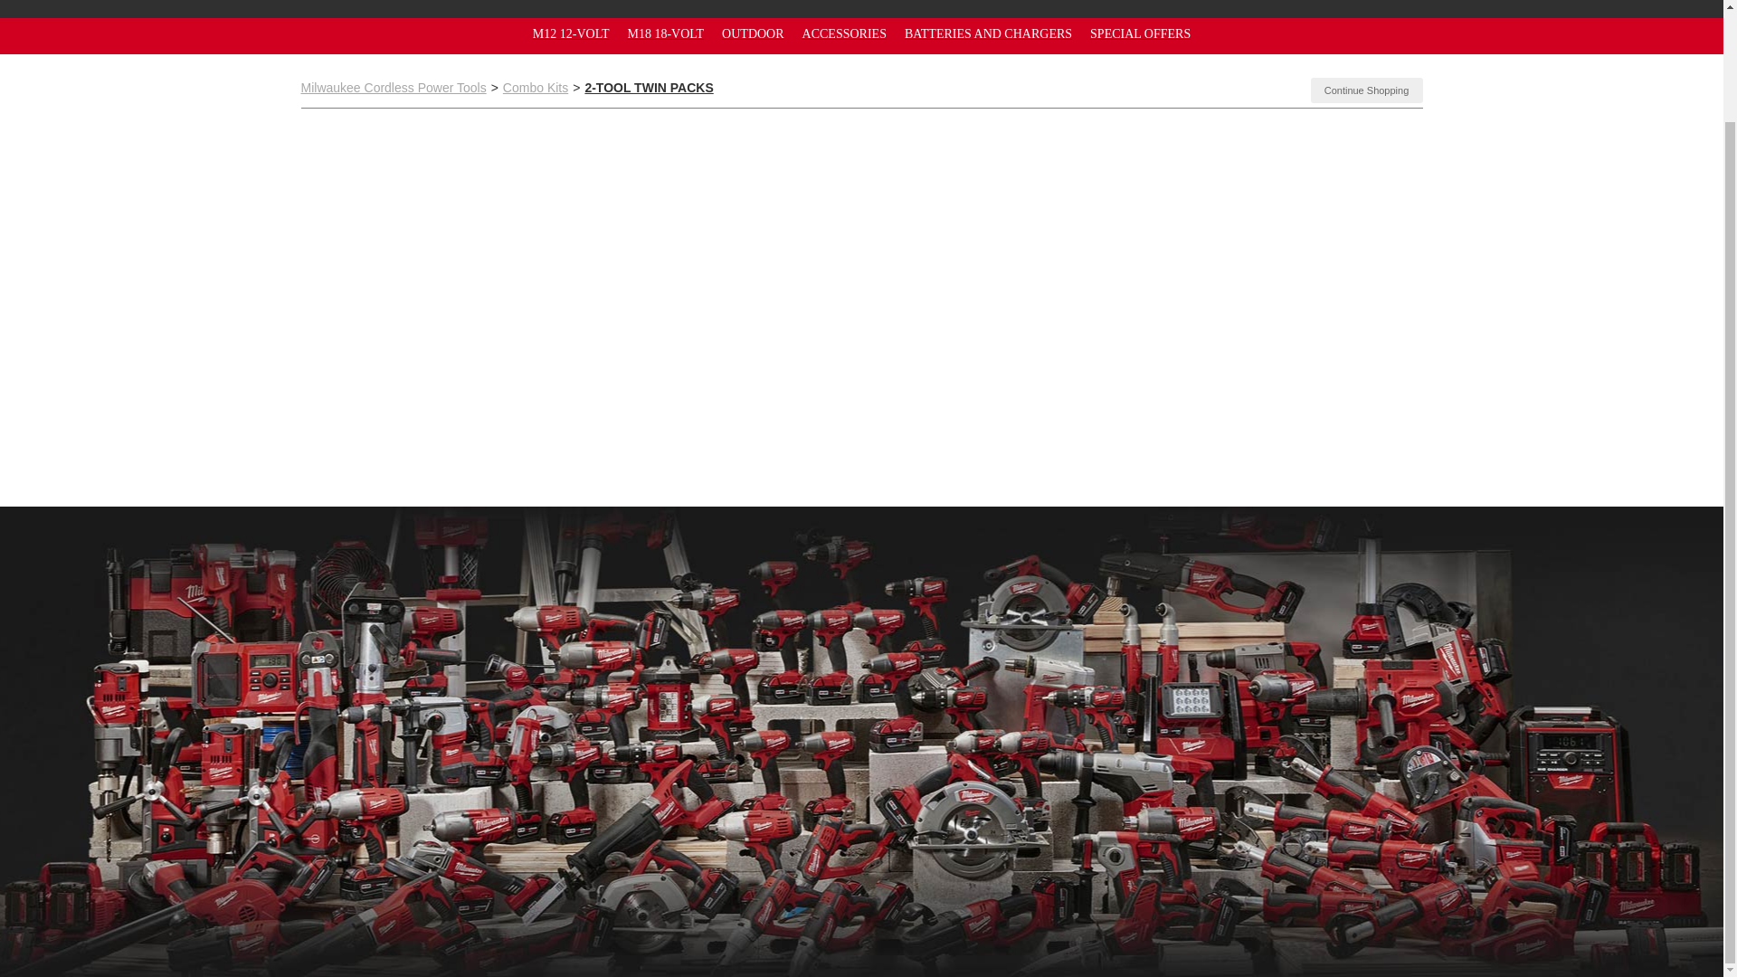  I want to click on BATTERIES AND CHARGERS, so click(988, 34).